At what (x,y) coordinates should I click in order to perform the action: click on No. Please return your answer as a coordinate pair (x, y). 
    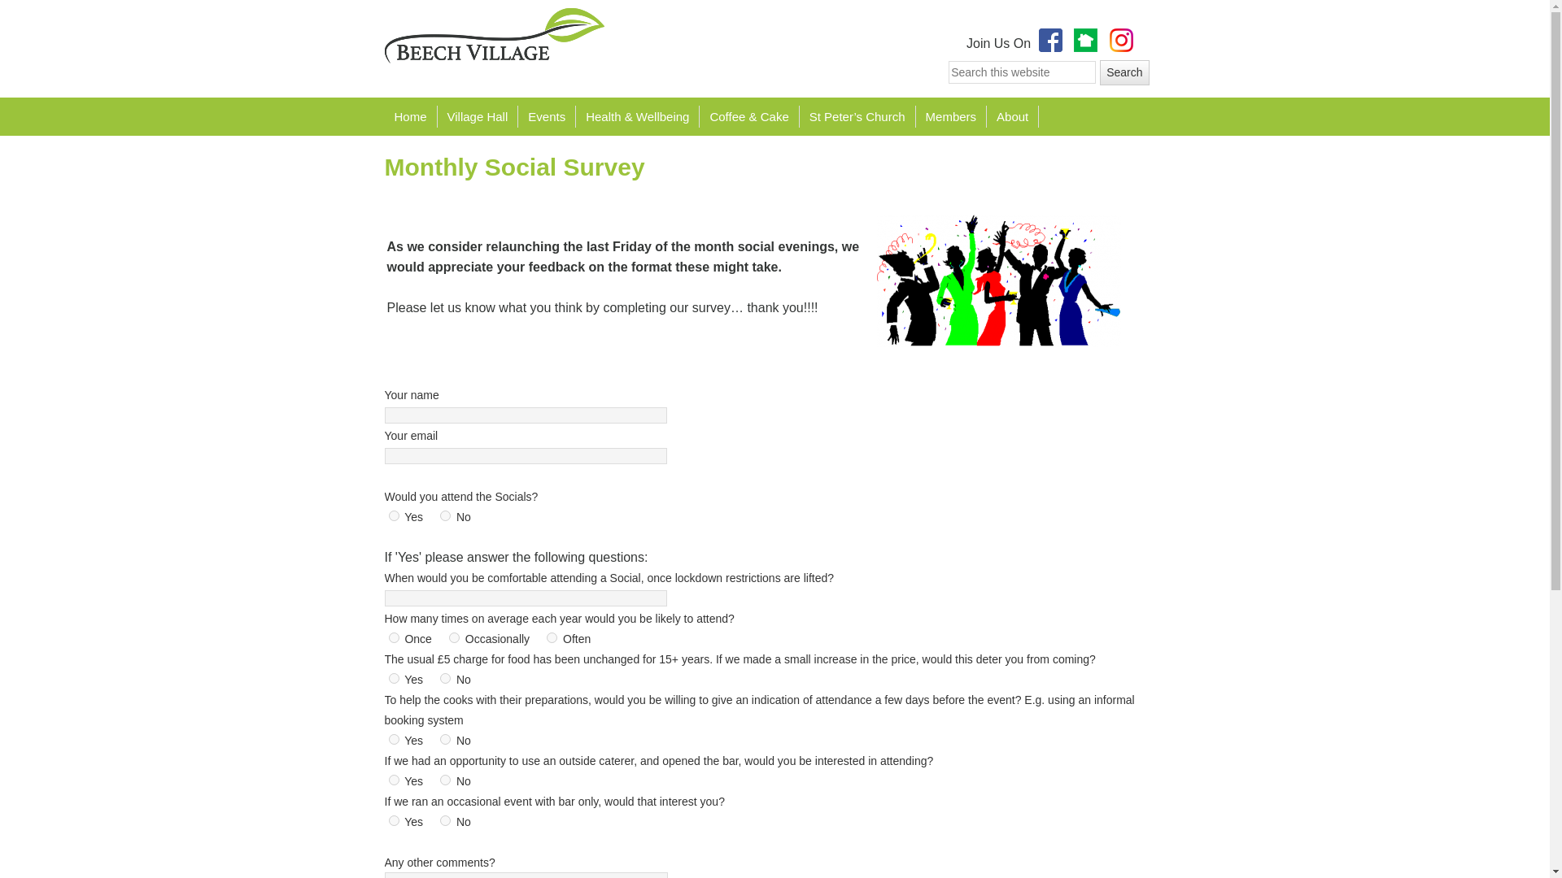
    Looking at the image, I should click on (446, 738).